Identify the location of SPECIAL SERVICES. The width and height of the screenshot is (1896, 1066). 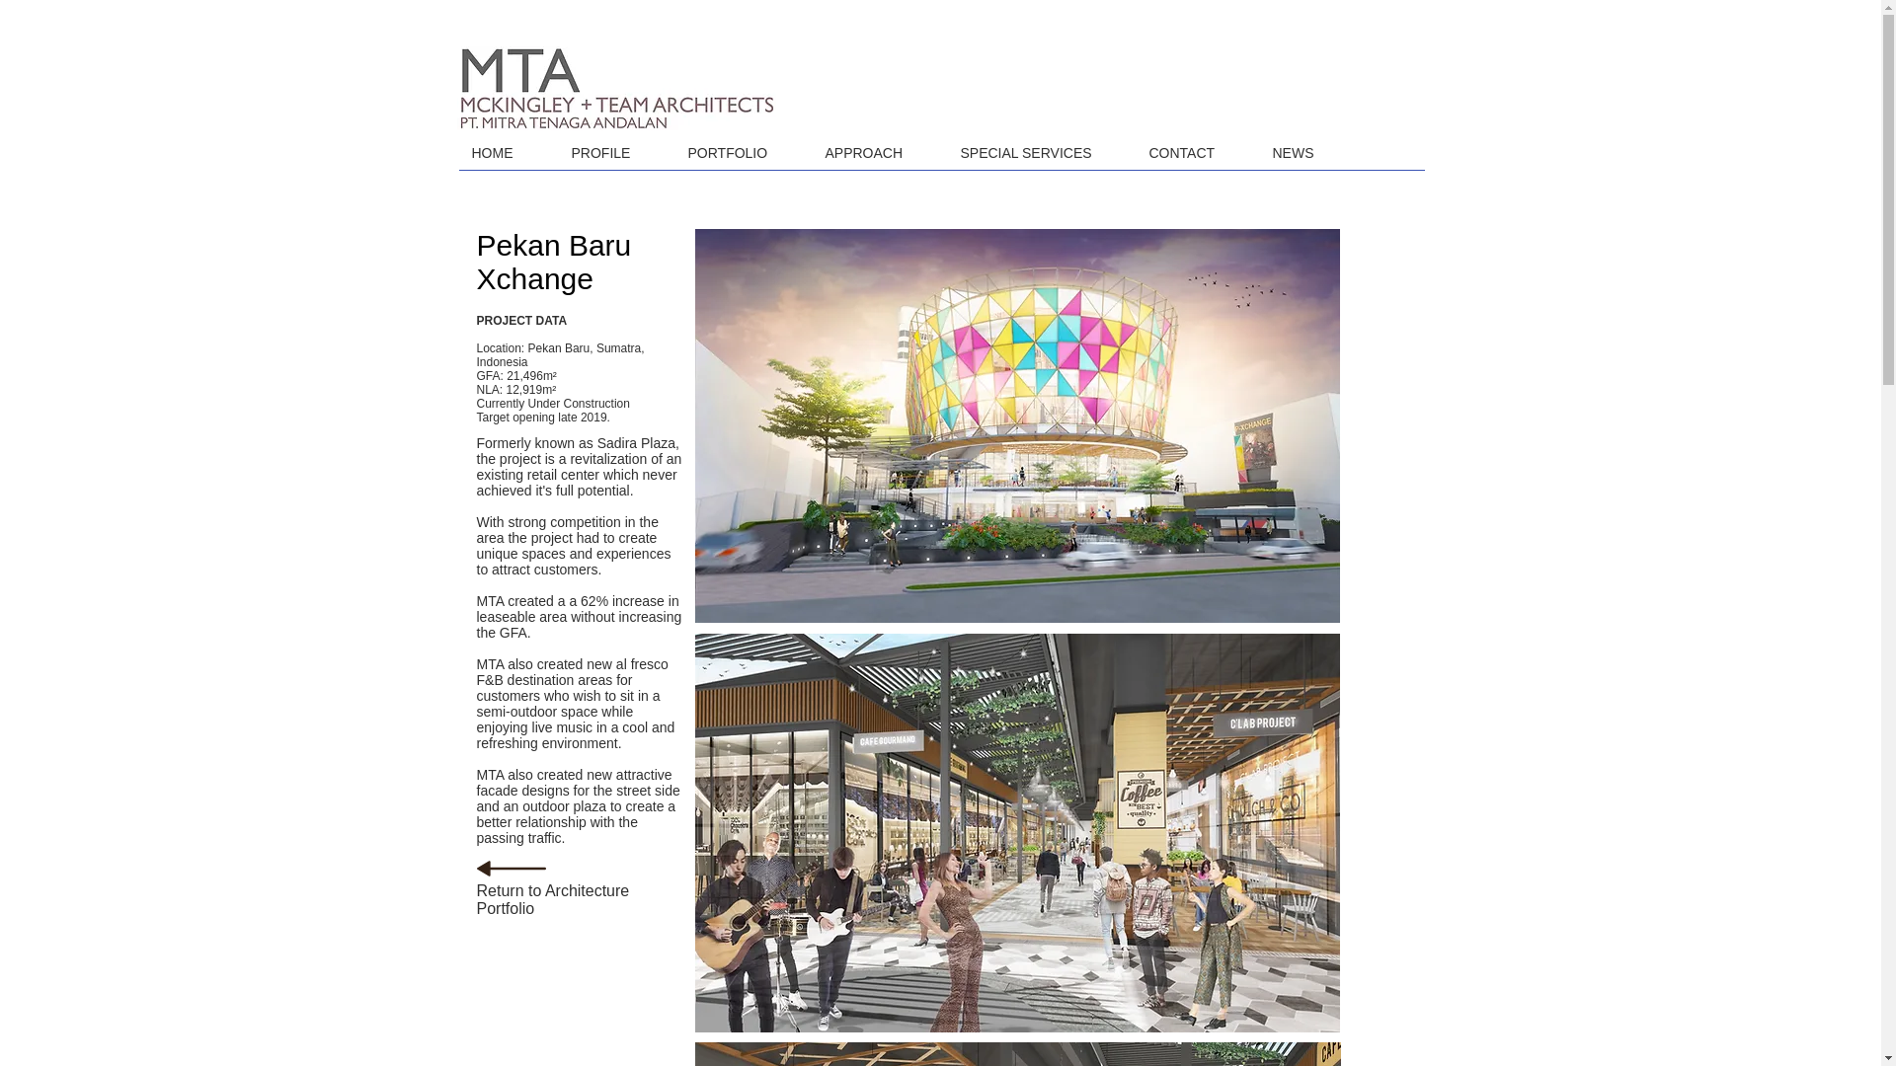
(1040, 152).